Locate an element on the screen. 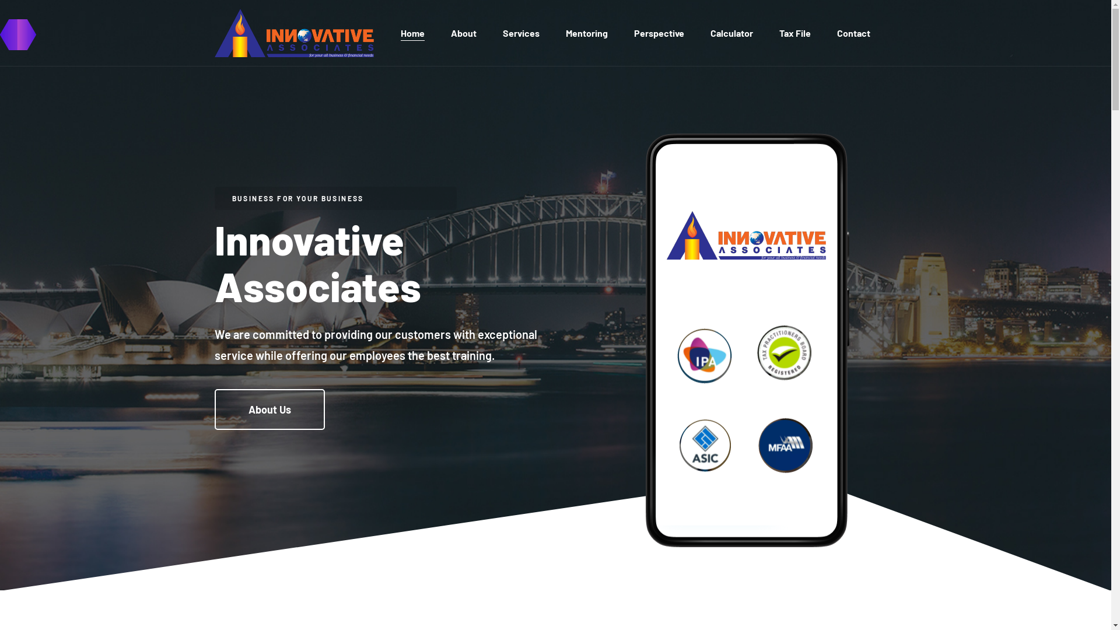 The height and width of the screenshot is (630, 1120). About is located at coordinates (463, 33).